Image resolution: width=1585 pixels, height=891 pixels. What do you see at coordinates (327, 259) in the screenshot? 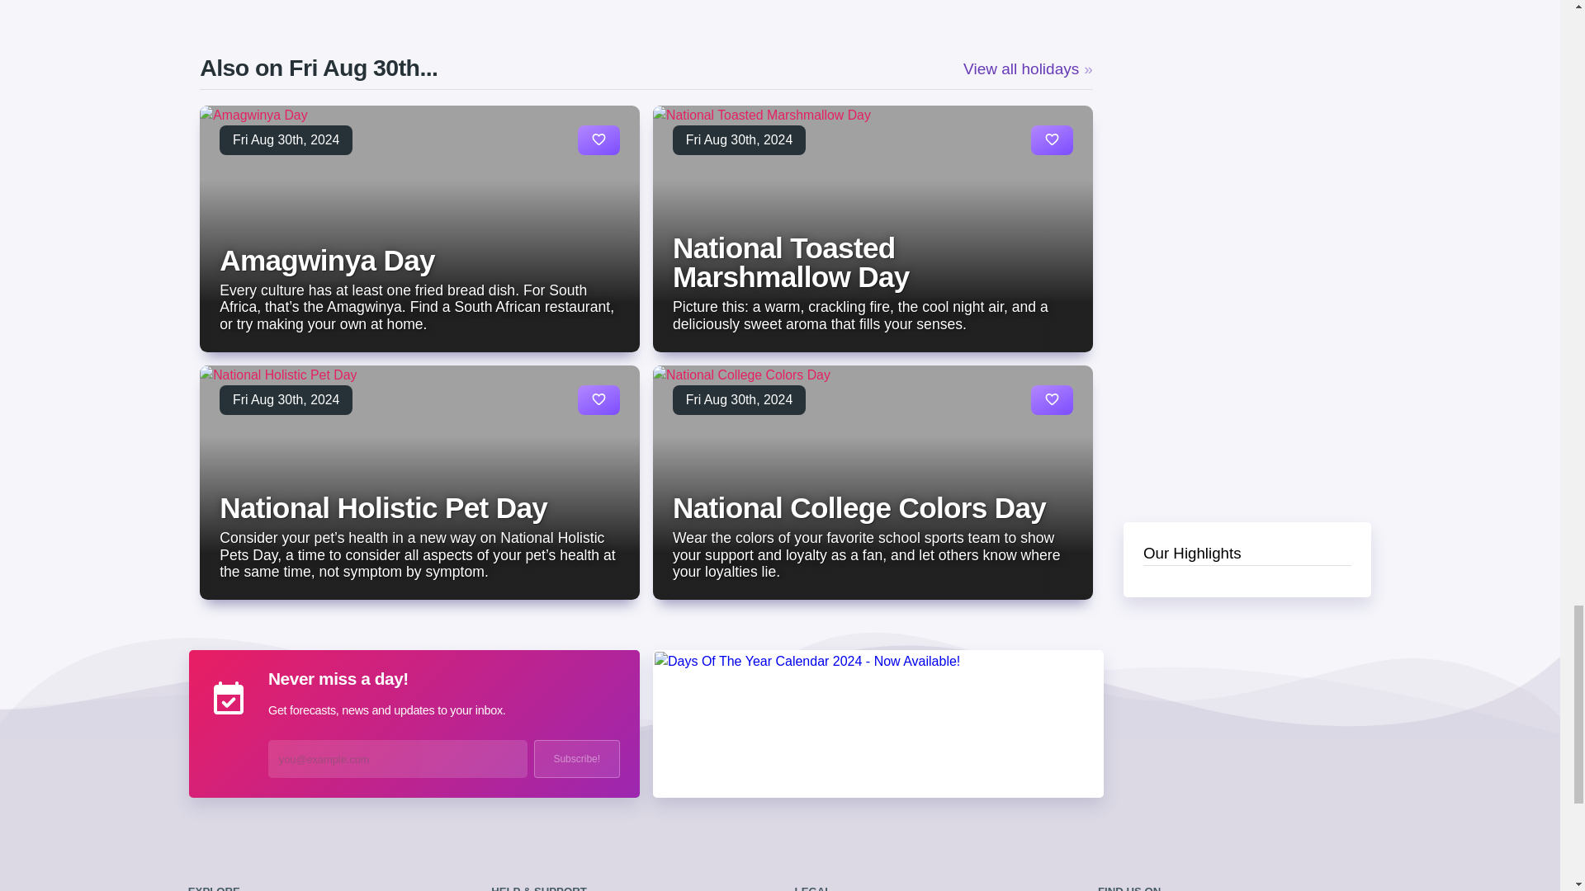
I see `Amagwinya Day` at bounding box center [327, 259].